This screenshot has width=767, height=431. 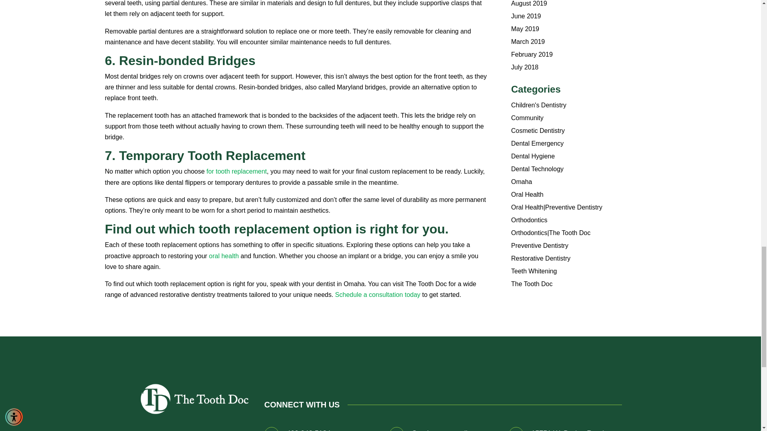 What do you see at coordinates (236, 172) in the screenshot?
I see `for tooth replacement` at bounding box center [236, 172].